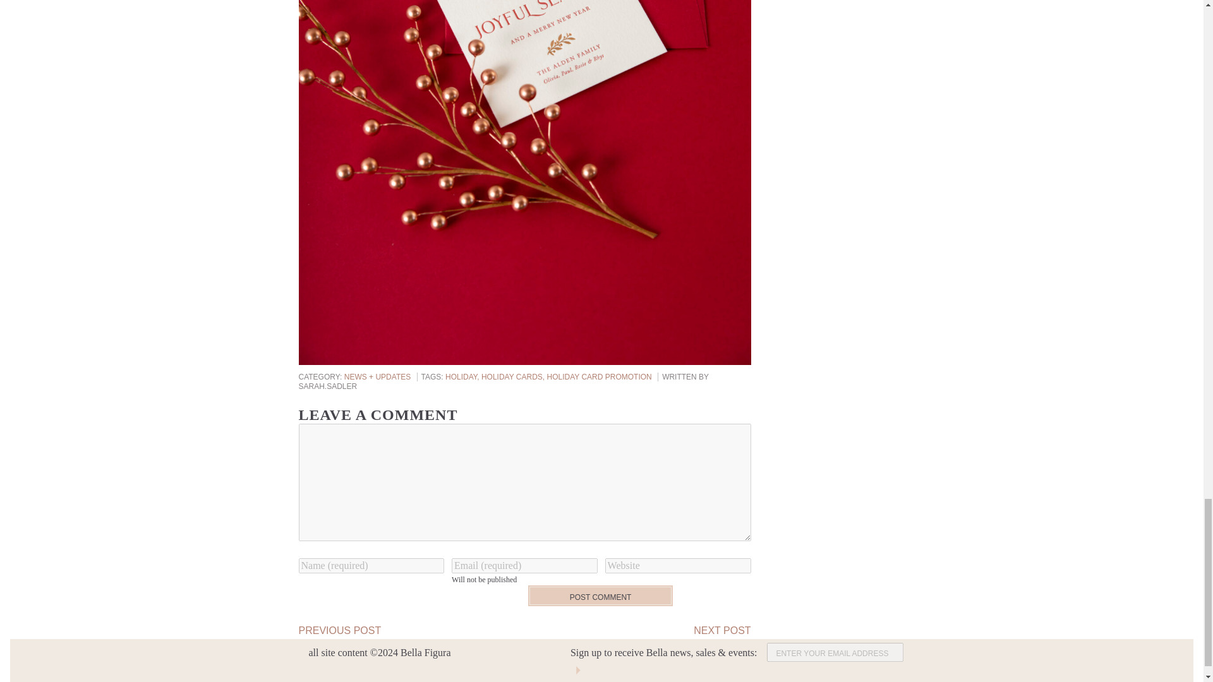 This screenshot has height=682, width=1213. I want to click on HOLIDAY CARD PROMOTION, so click(599, 376).